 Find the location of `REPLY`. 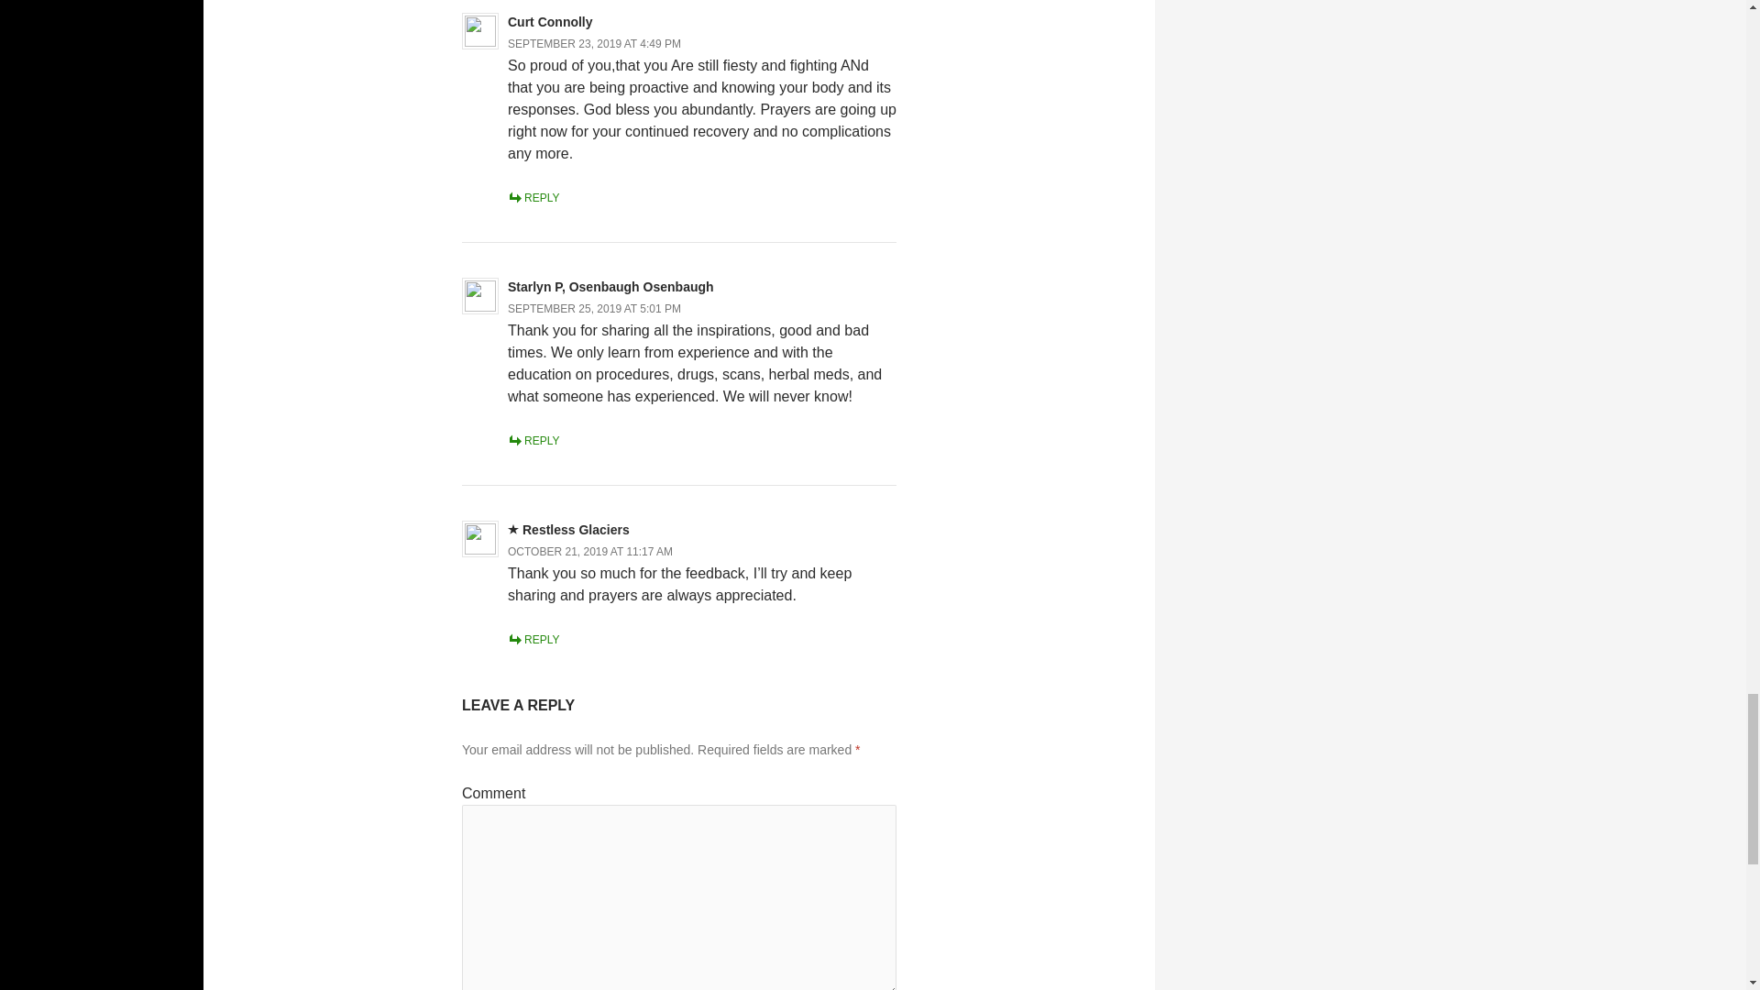

REPLY is located at coordinates (533, 441).